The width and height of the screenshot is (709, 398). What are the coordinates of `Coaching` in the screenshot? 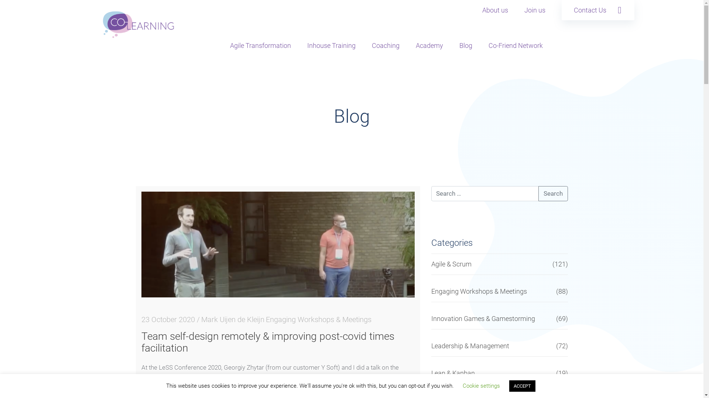 It's located at (386, 46).